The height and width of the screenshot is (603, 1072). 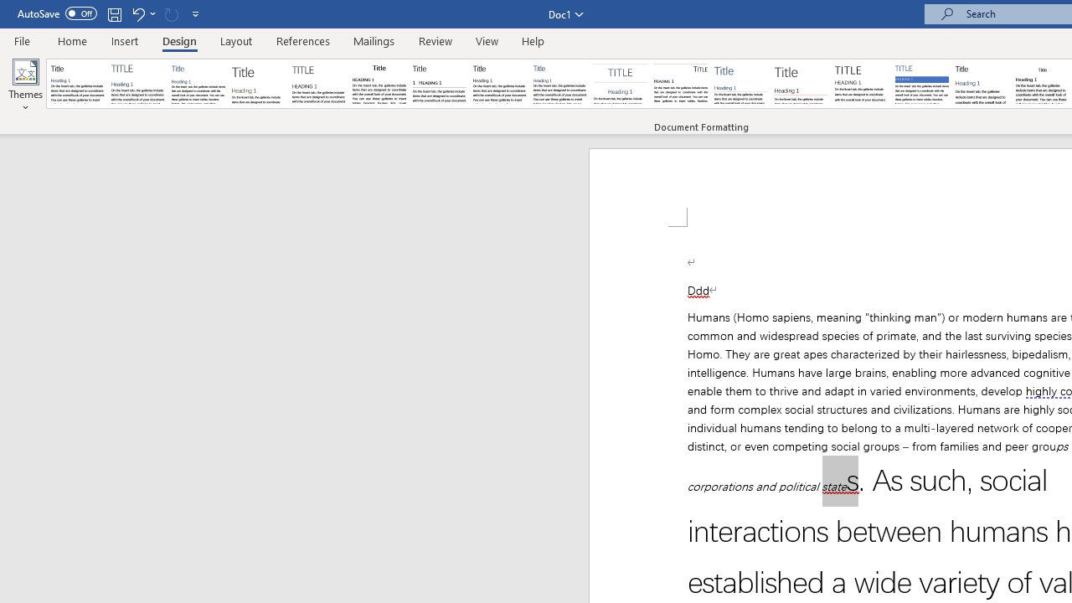 What do you see at coordinates (740, 84) in the screenshot?
I see `Lines (Simple)` at bounding box center [740, 84].